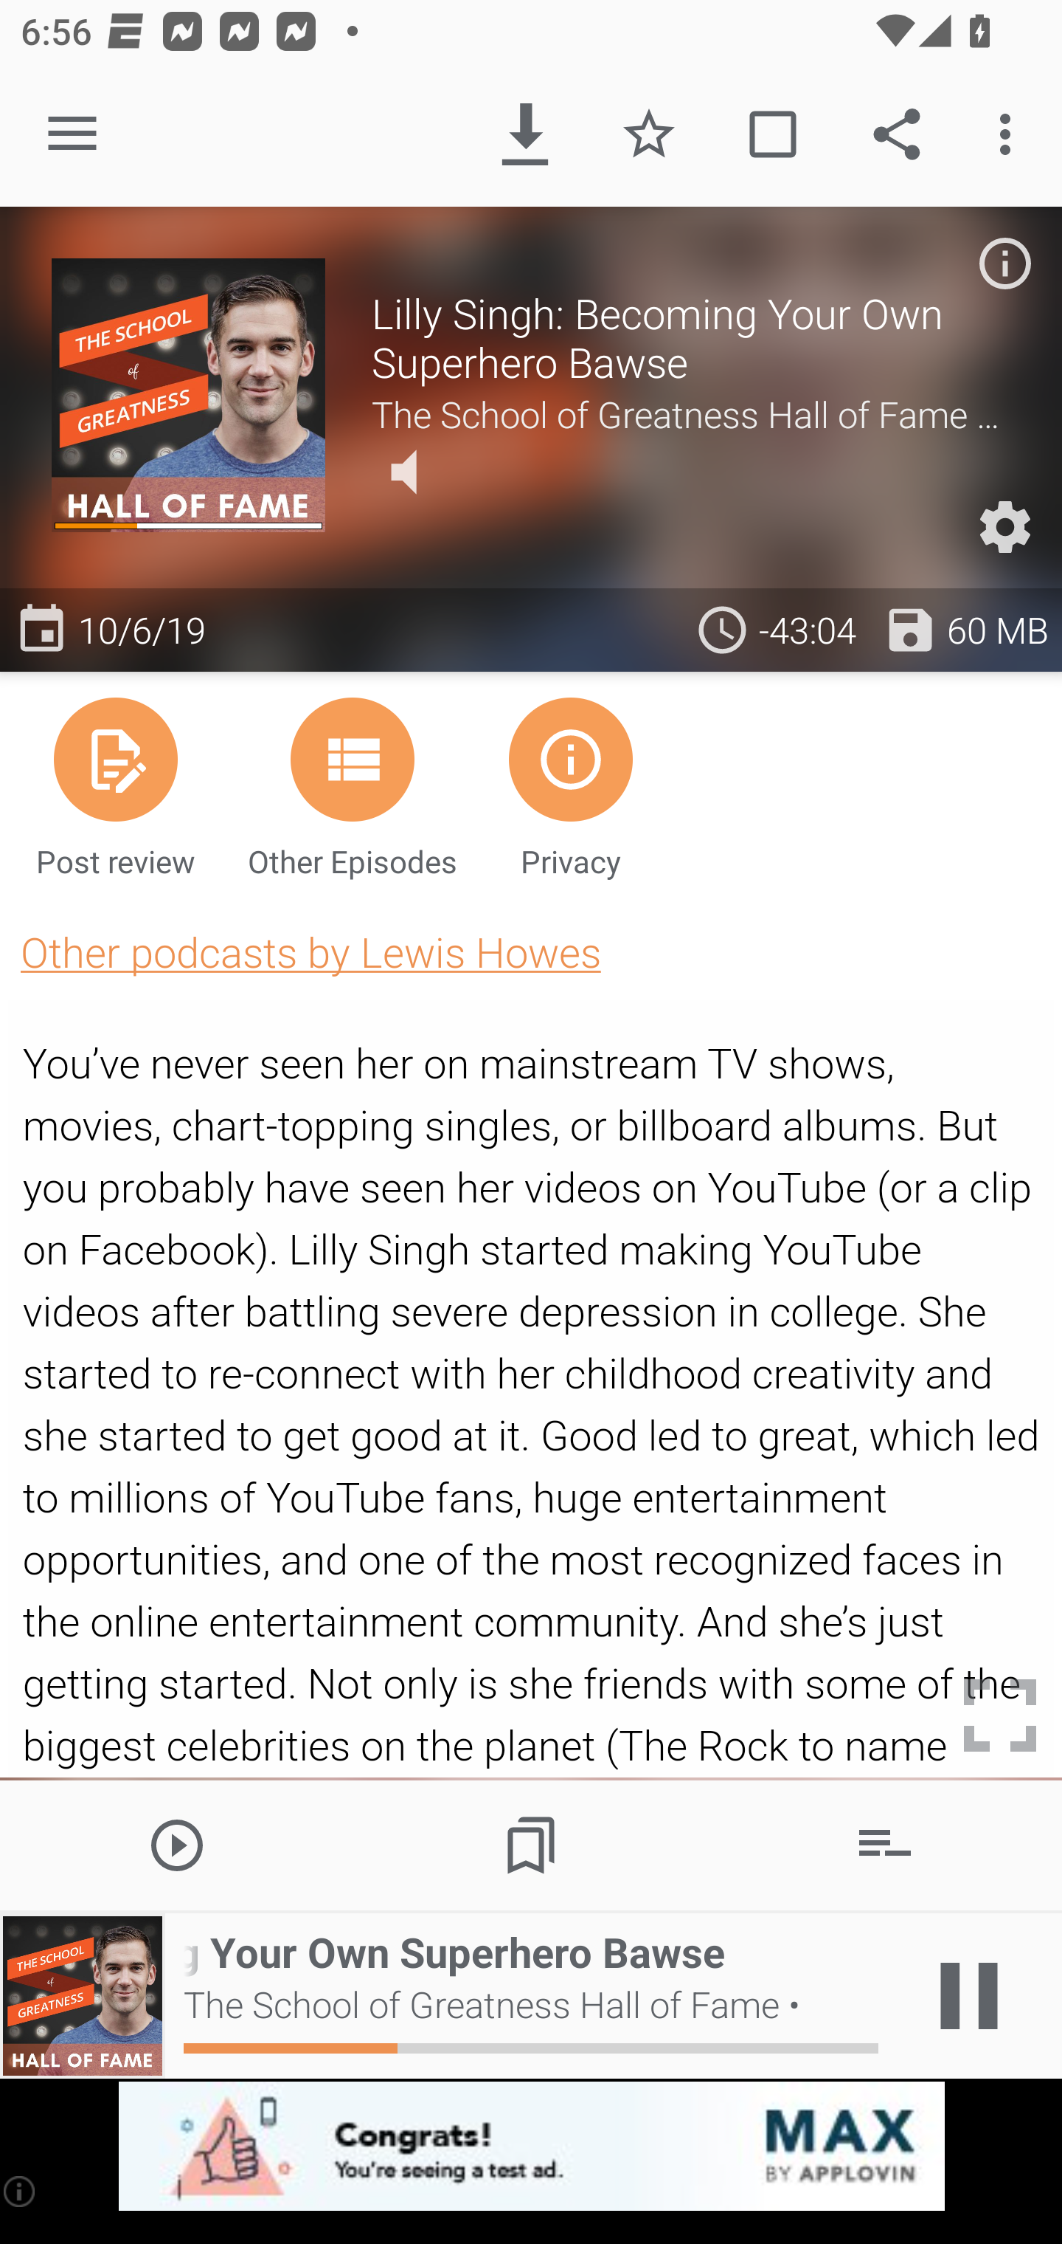 This screenshot has width=1062, height=2244. What do you see at coordinates (885, 1844) in the screenshot?
I see `Remove from Playlist` at bounding box center [885, 1844].